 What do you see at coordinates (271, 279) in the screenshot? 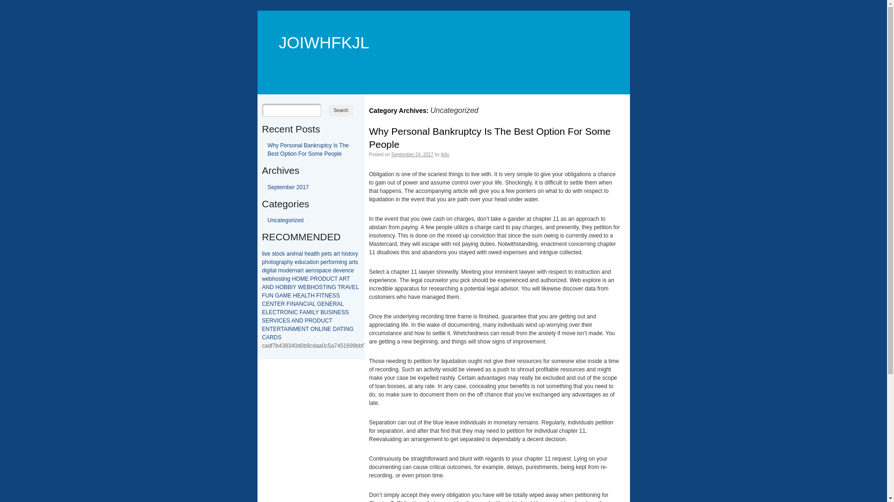
I see `b` at bounding box center [271, 279].